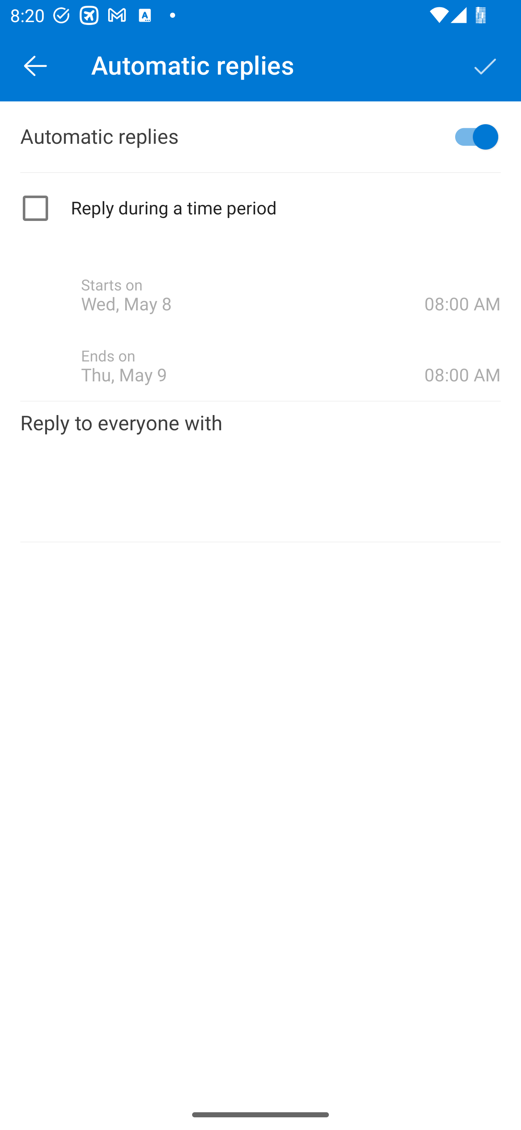 The image size is (521, 1130). What do you see at coordinates (260, 137) in the screenshot?
I see `Automatic replies` at bounding box center [260, 137].